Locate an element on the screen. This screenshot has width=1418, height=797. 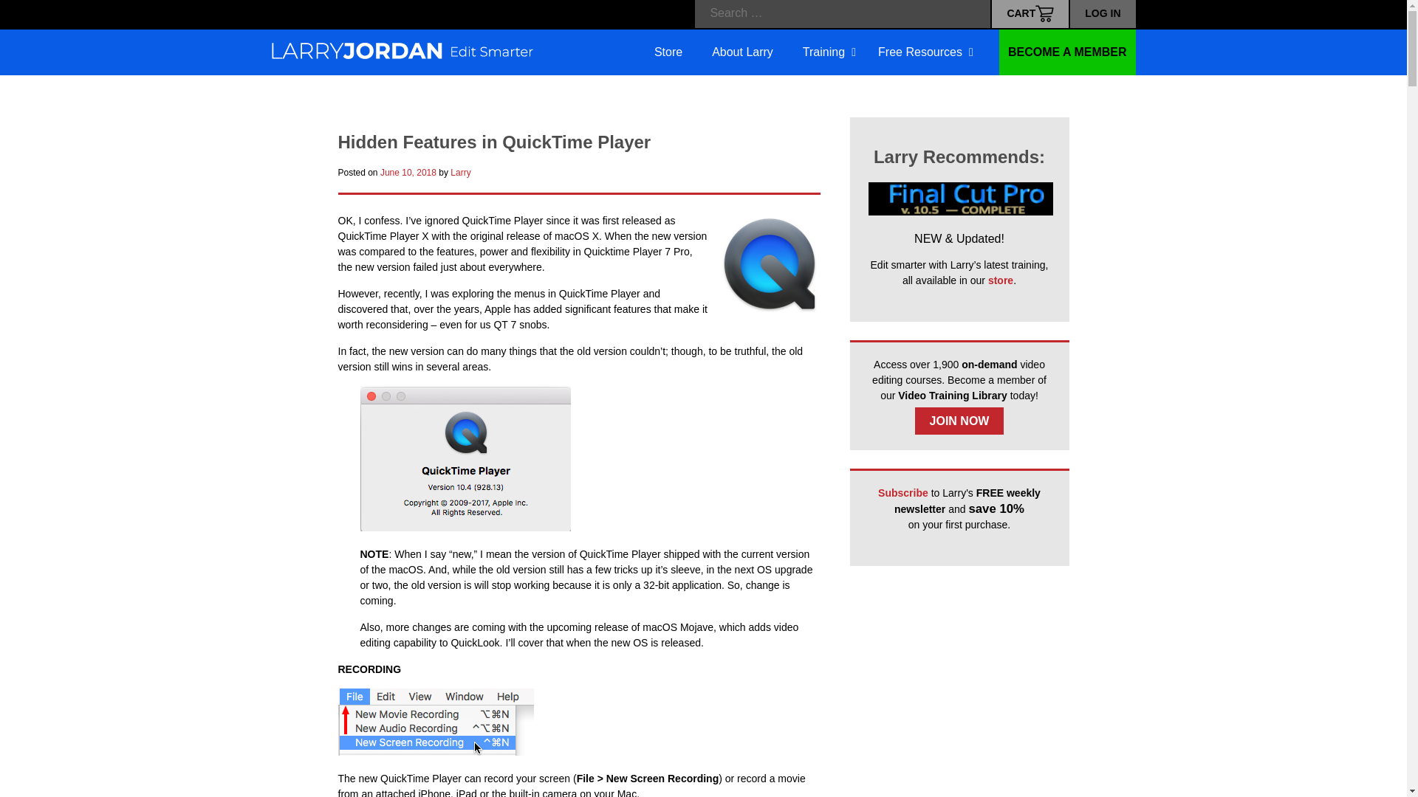
June 10, 2018 is located at coordinates (408, 172).